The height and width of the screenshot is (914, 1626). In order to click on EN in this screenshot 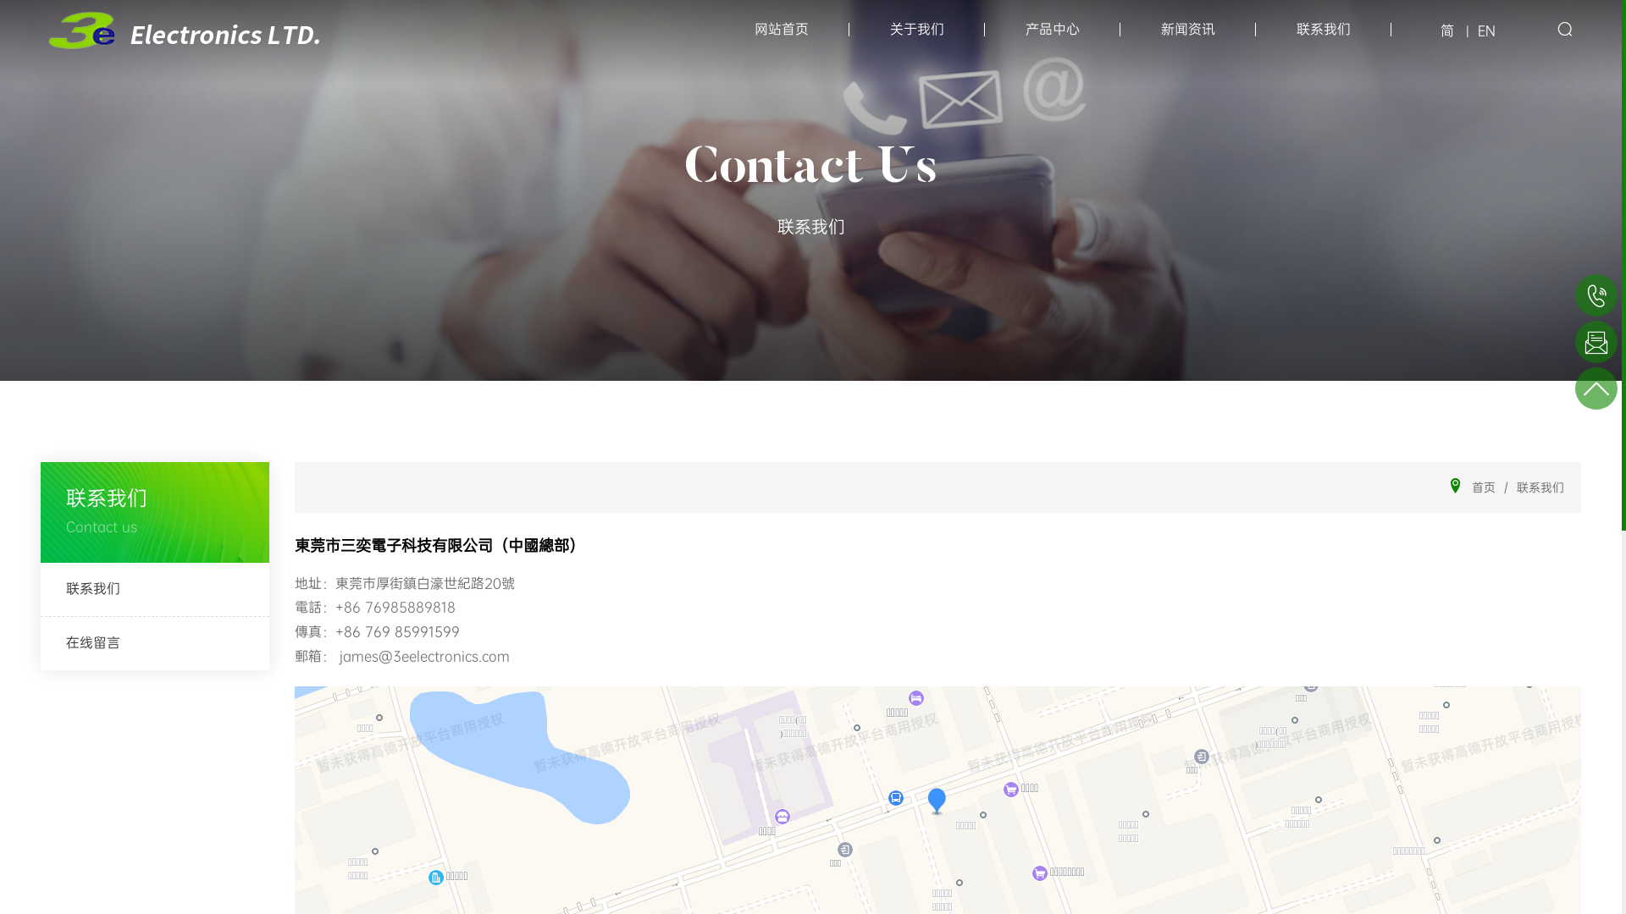, I will do `click(1487, 32)`.